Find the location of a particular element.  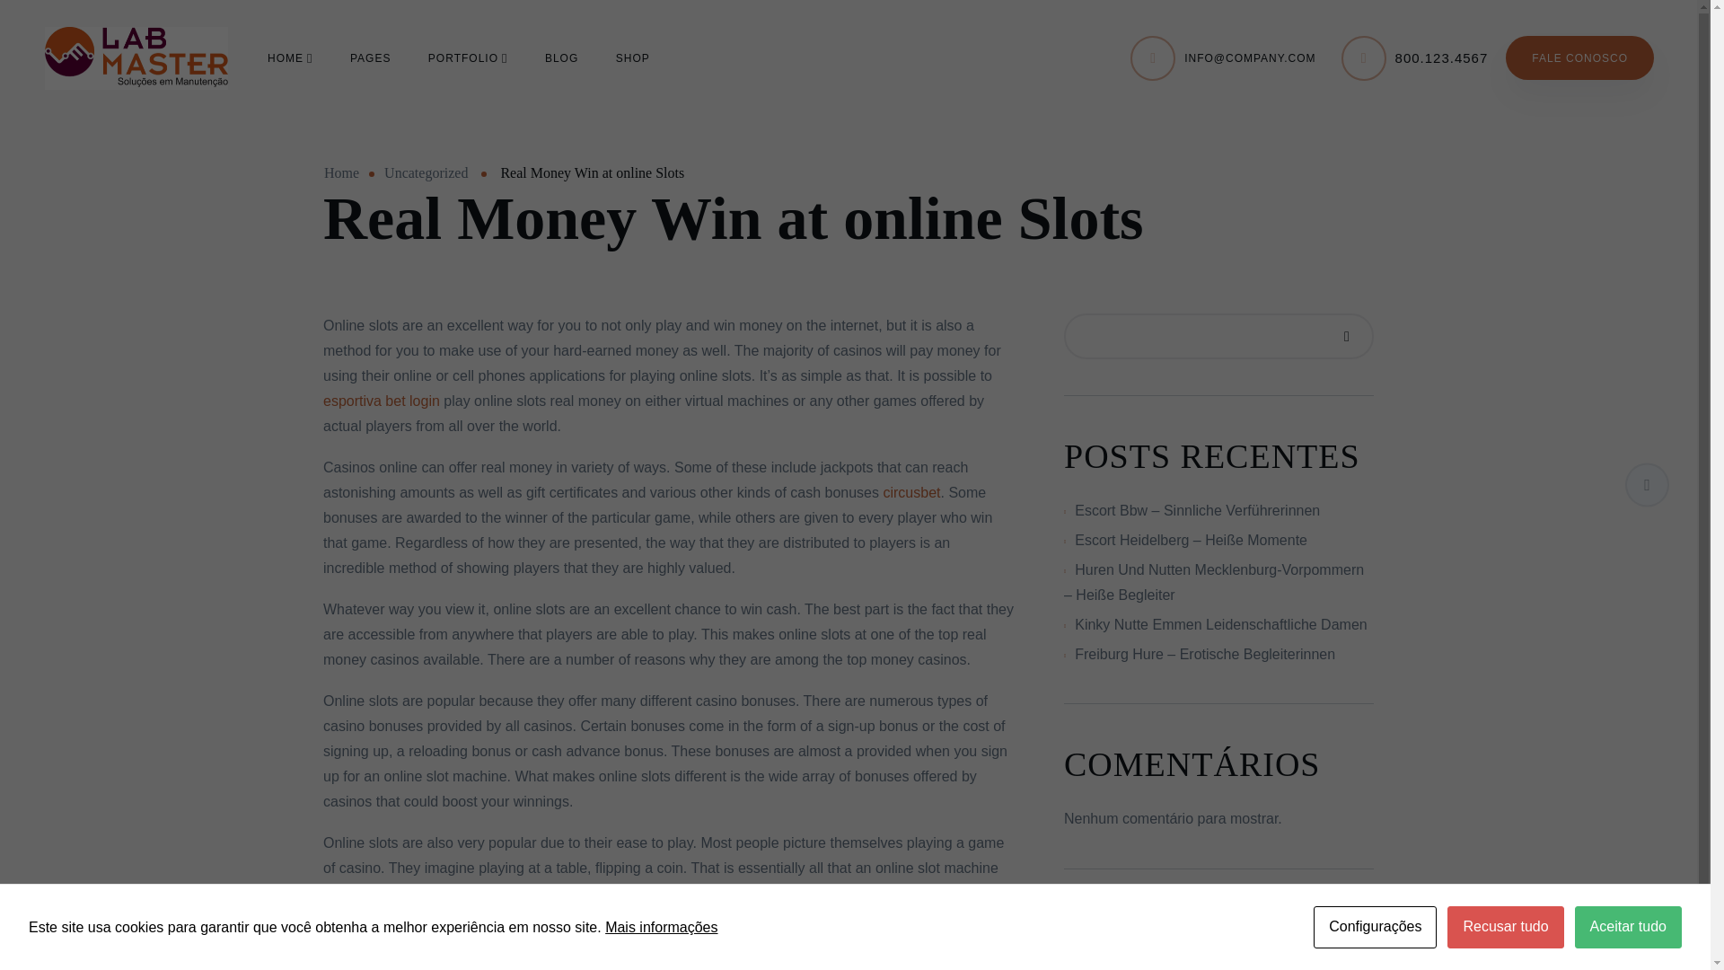

800.123.4567 is located at coordinates (1442, 57).